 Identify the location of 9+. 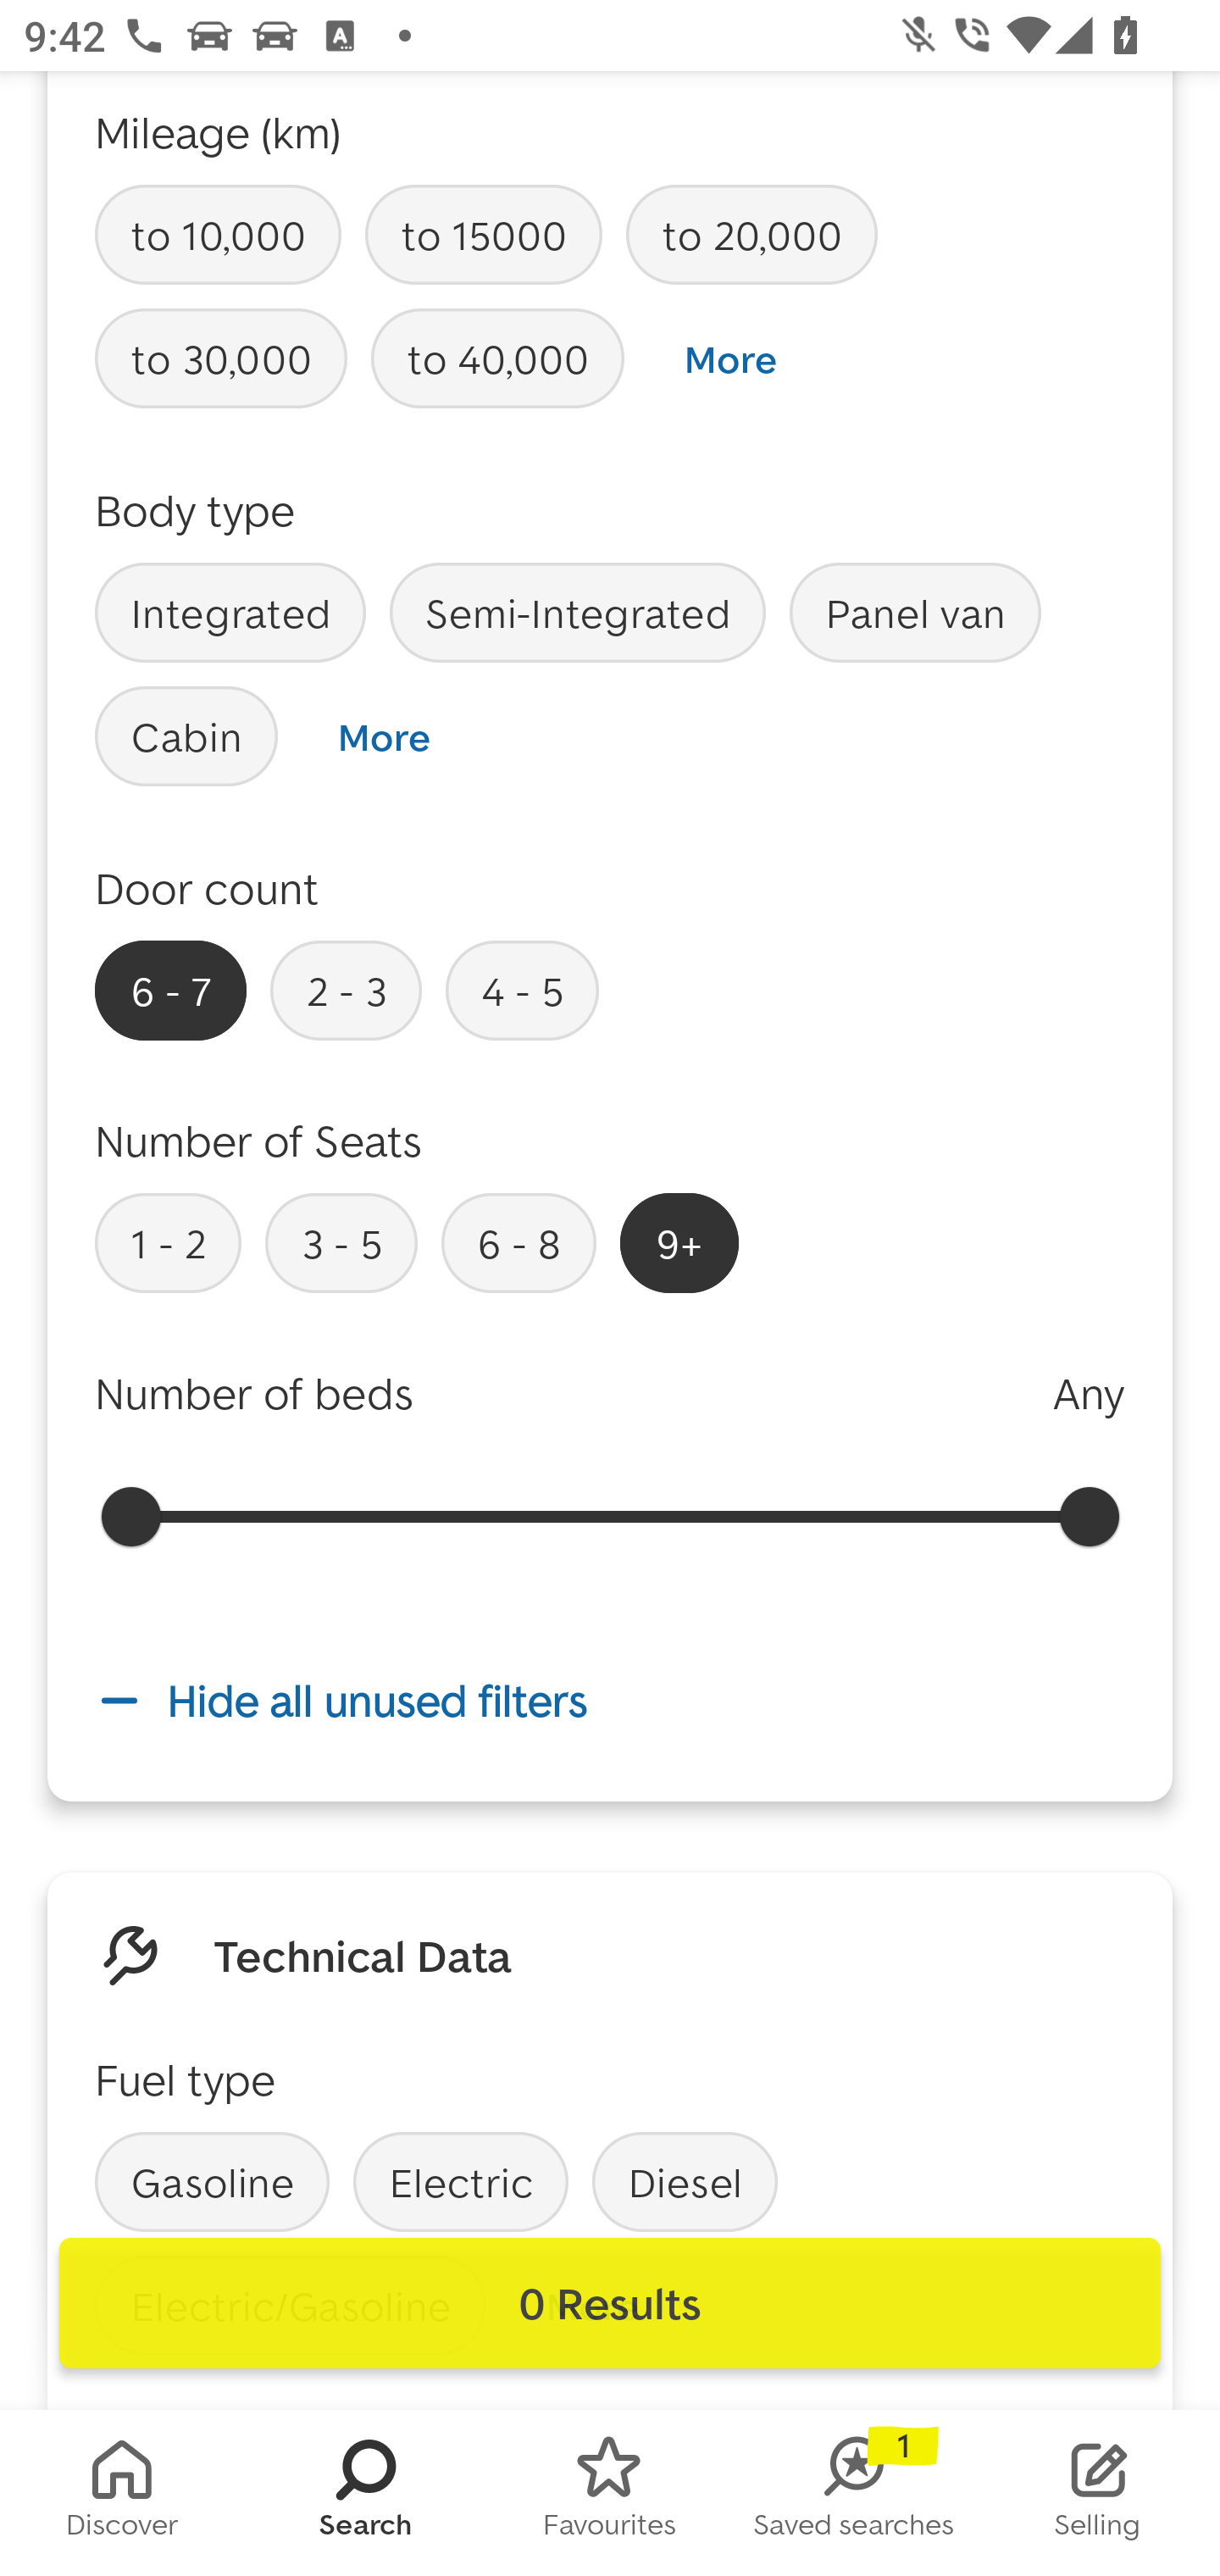
(679, 1242).